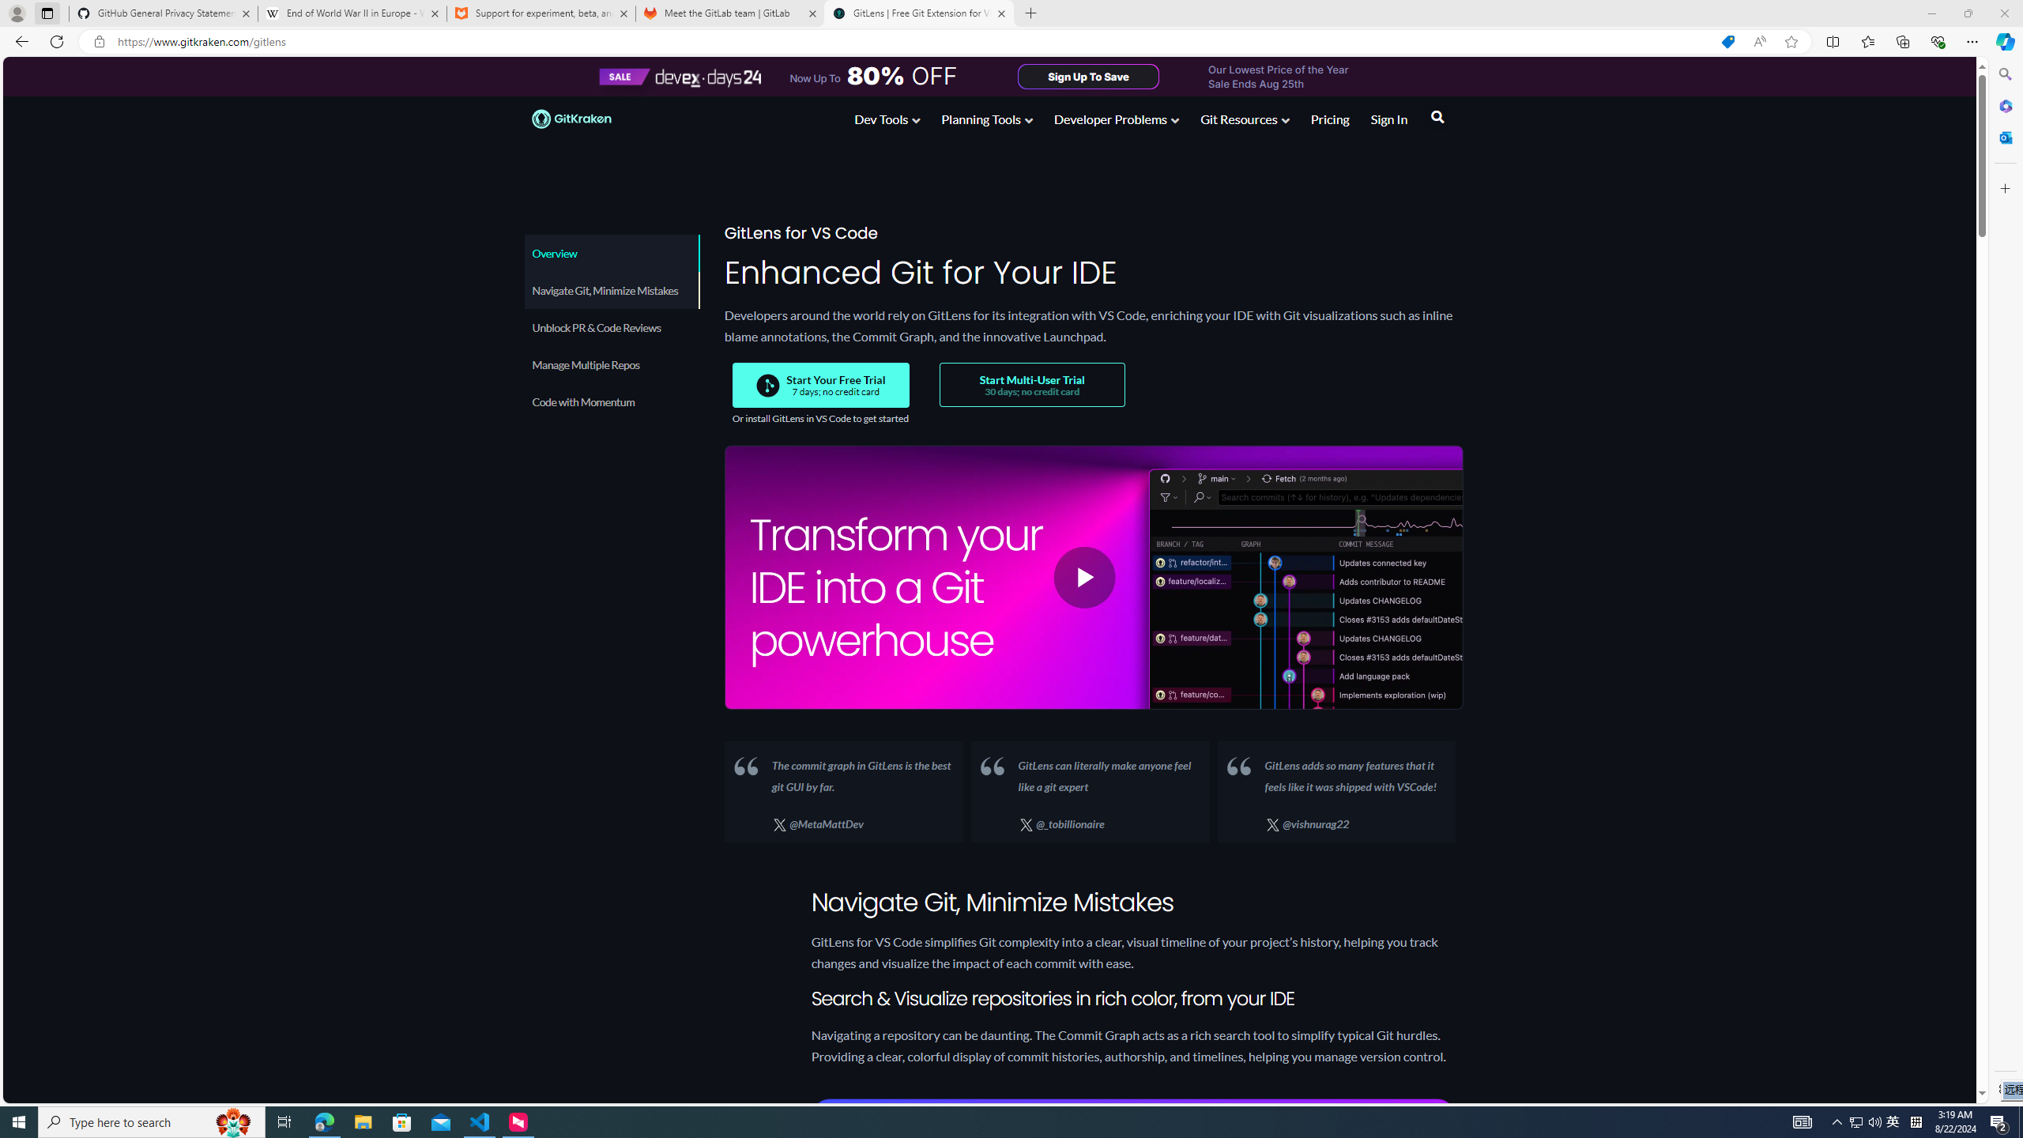 This screenshot has width=2023, height=1138. I want to click on Q2790: 100%, so click(1874, 1122).